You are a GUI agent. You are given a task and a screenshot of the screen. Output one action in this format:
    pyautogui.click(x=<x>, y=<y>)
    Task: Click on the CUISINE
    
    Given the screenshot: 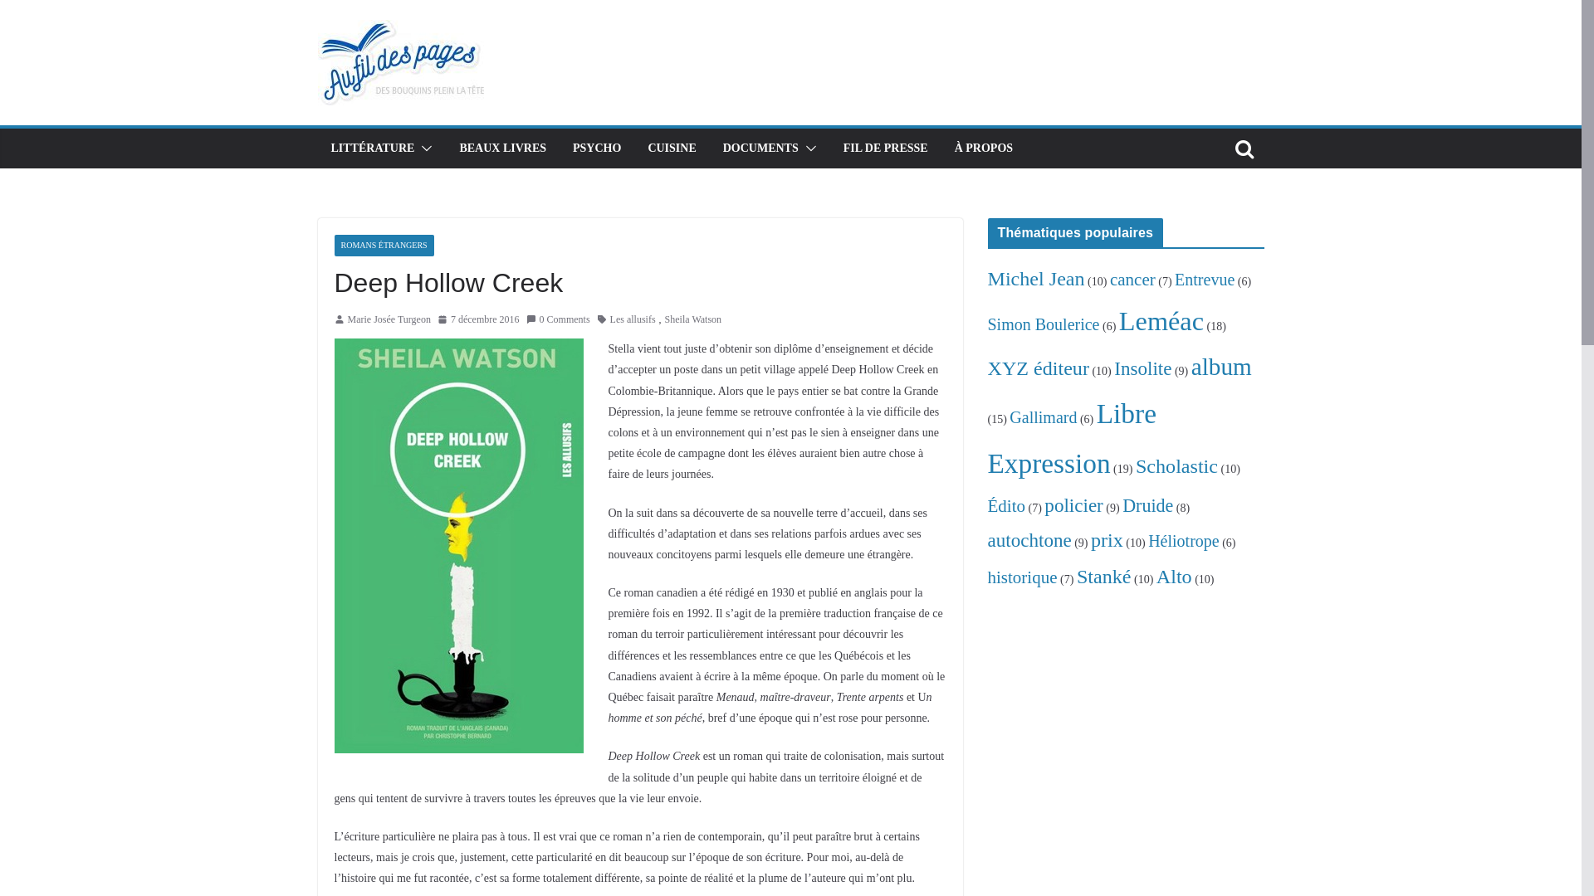 What is the action you would take?
    pyautogui.click(x=672, y=149)
    